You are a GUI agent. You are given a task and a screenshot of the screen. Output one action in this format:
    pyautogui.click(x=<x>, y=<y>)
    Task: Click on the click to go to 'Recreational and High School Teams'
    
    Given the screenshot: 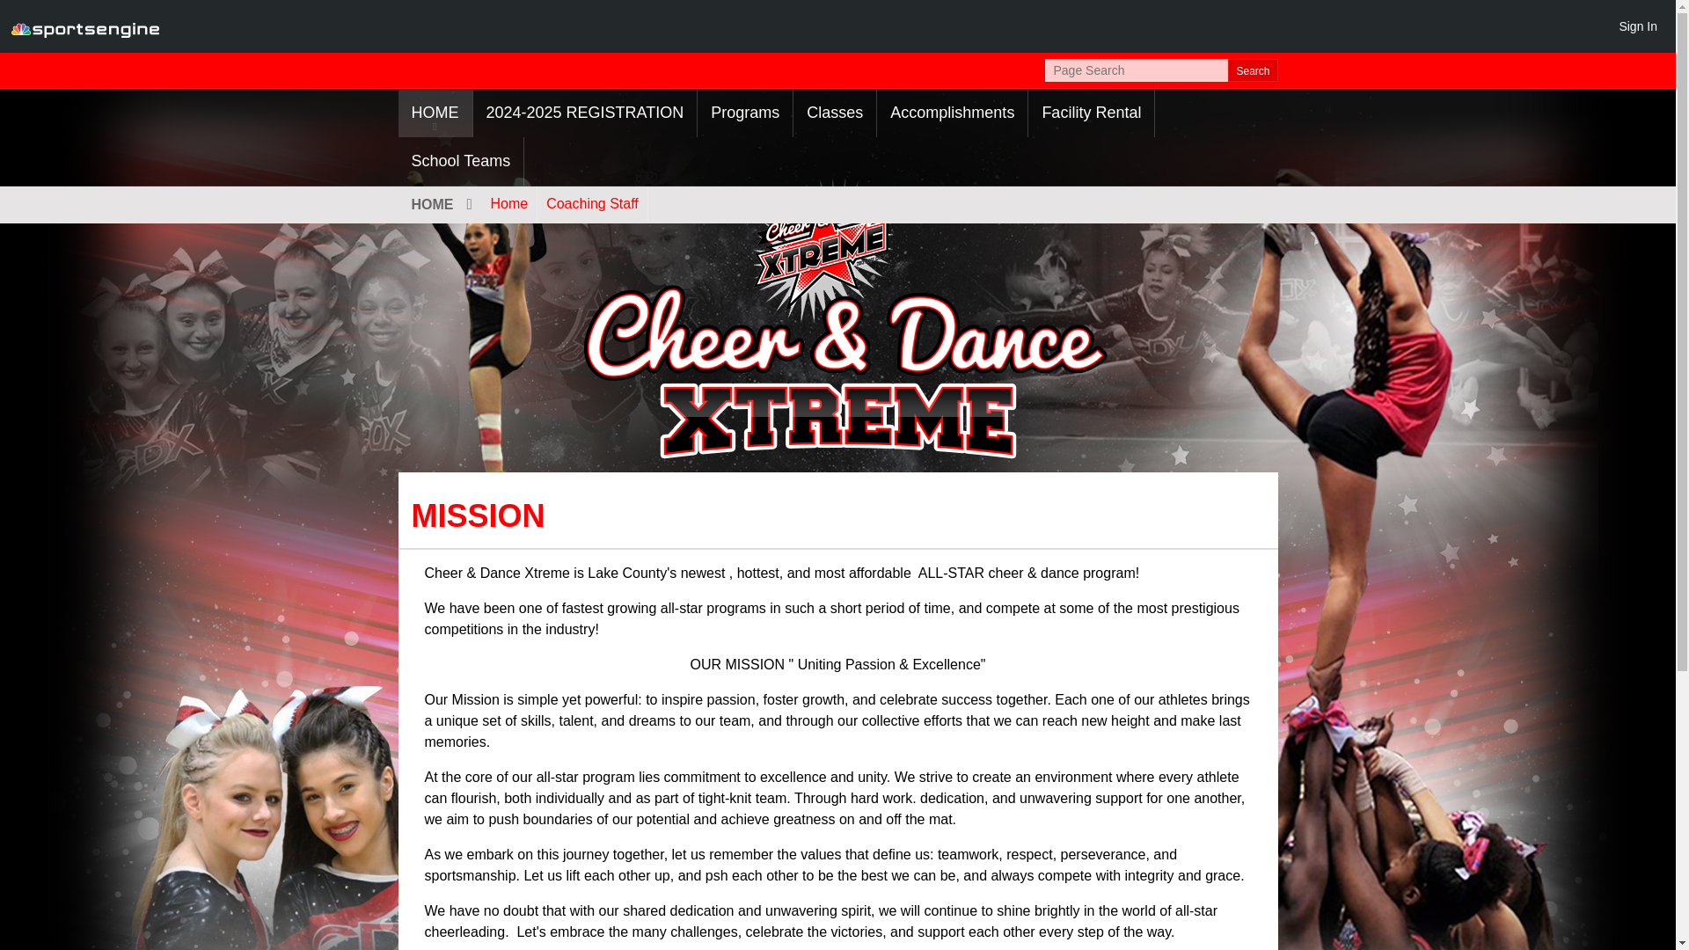 What is the action you would take?
    pyautogui.click(x=460, y=160)
    